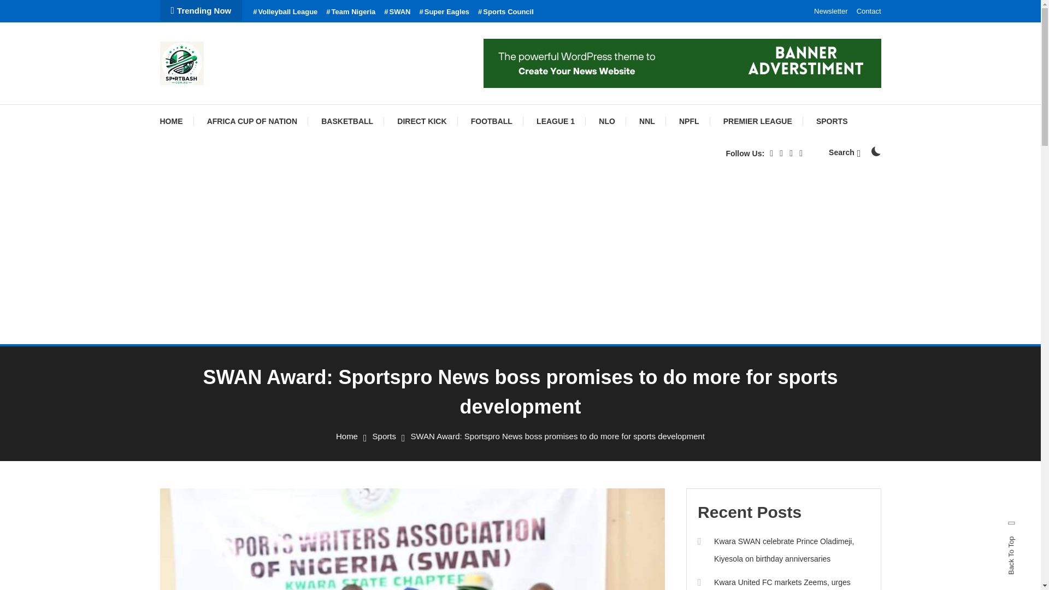  I want to click on Newsletter, so click(830, 11).